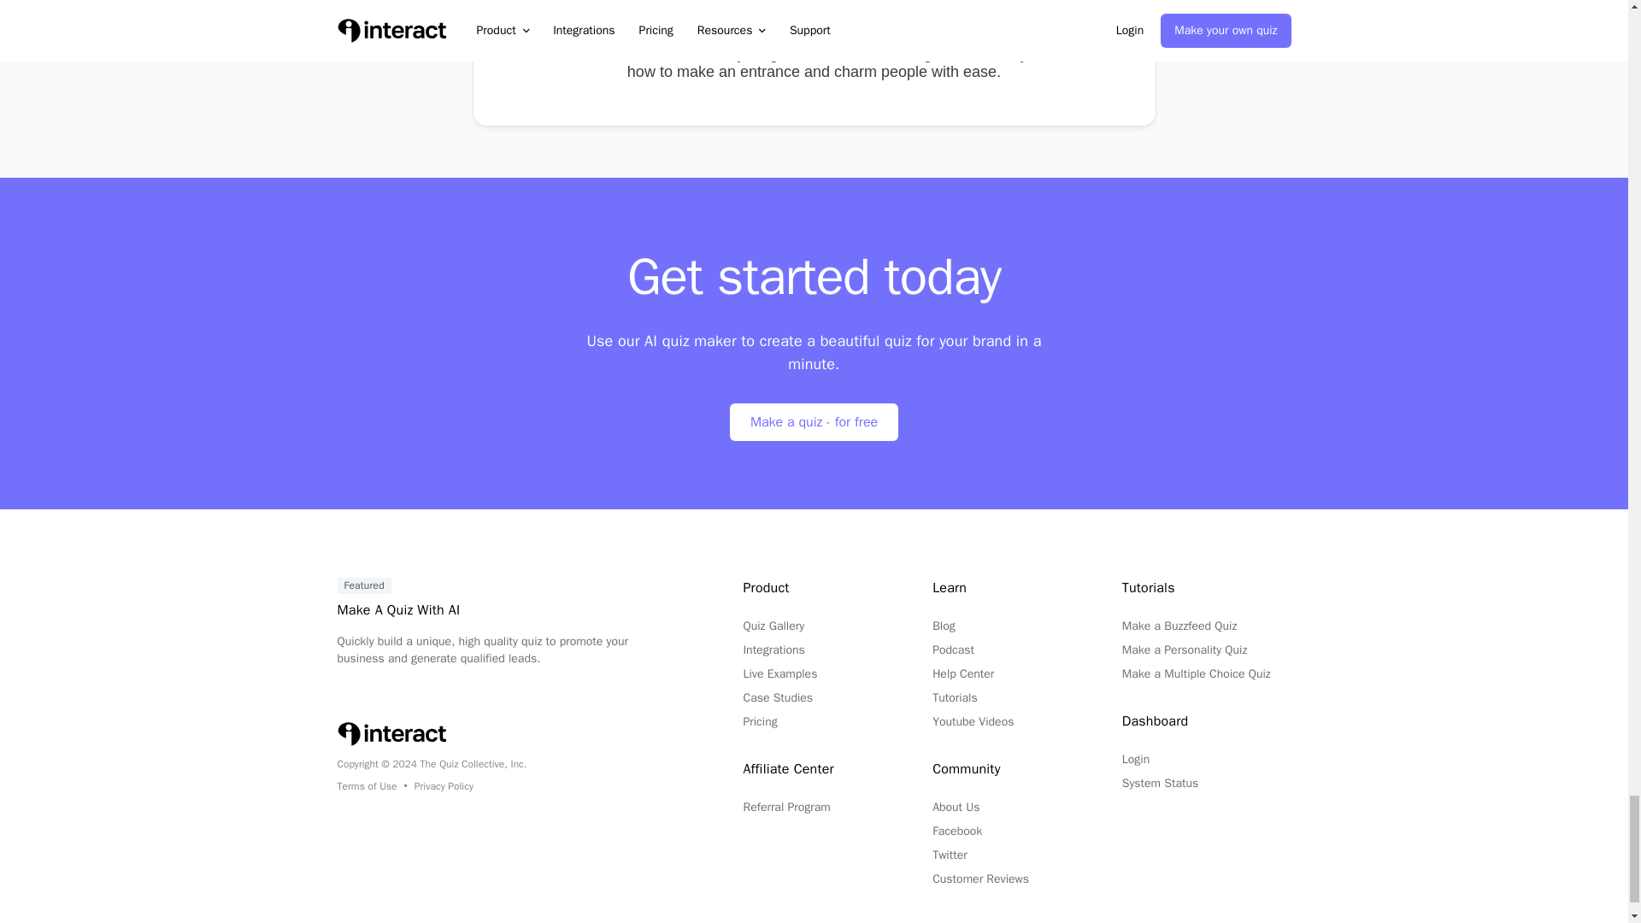 The width and height of the screenshot is (1641, 923). I want to click on Facebook, so click(956, 831).